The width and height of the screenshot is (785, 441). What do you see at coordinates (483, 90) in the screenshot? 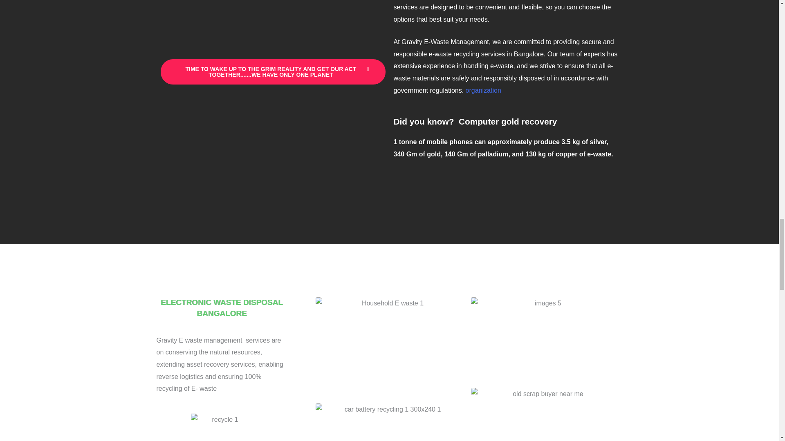
I see `organization` at bounding box center [483, 90].